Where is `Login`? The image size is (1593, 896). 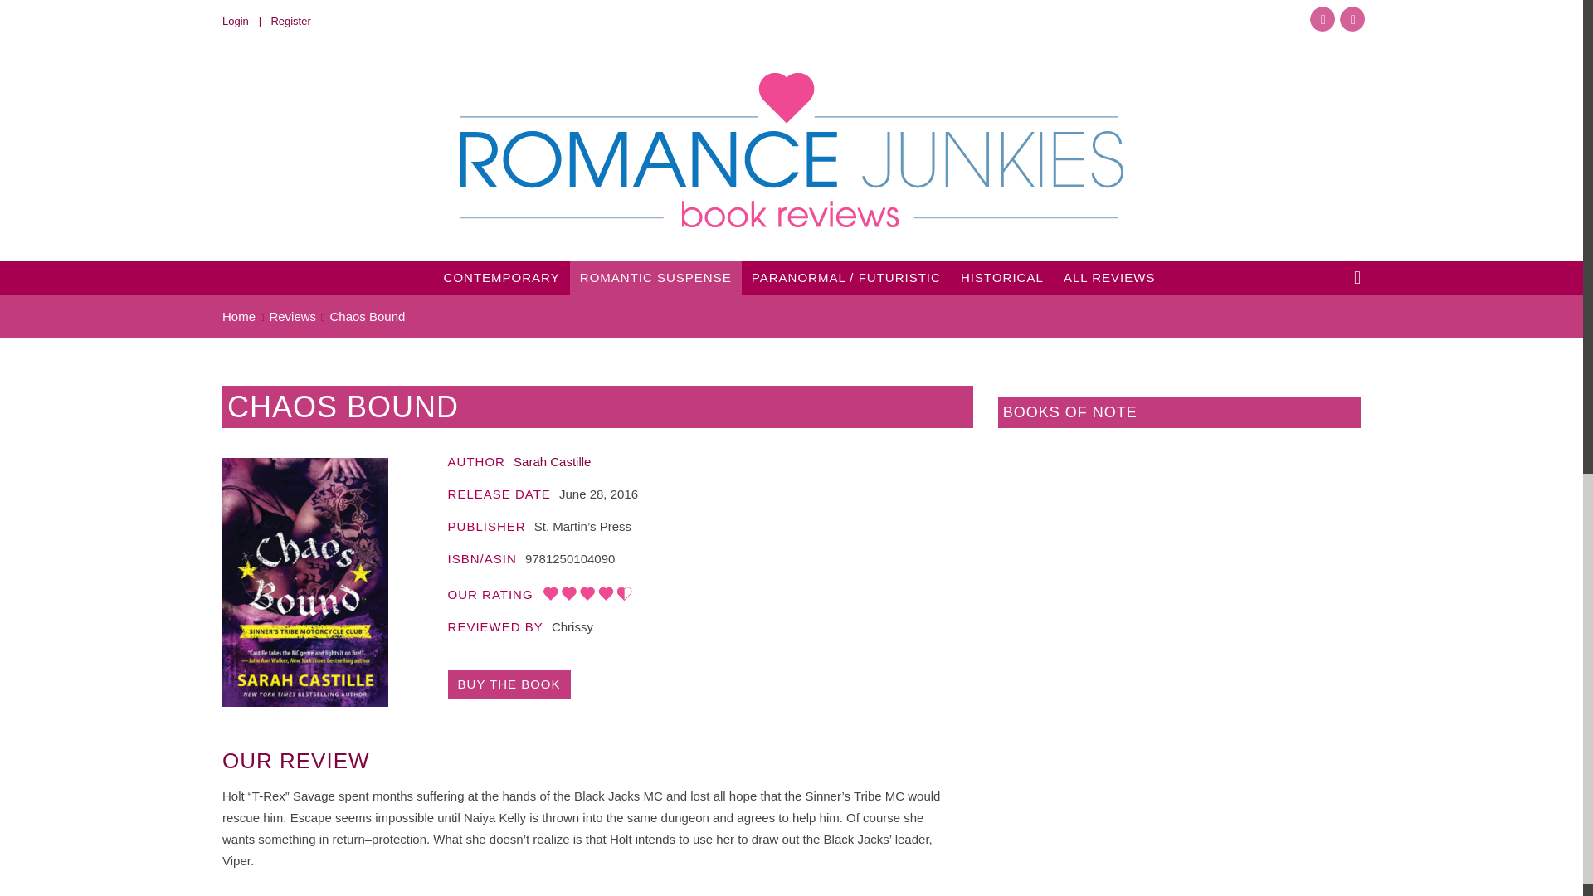 Login is located at coordinates (246, 22).